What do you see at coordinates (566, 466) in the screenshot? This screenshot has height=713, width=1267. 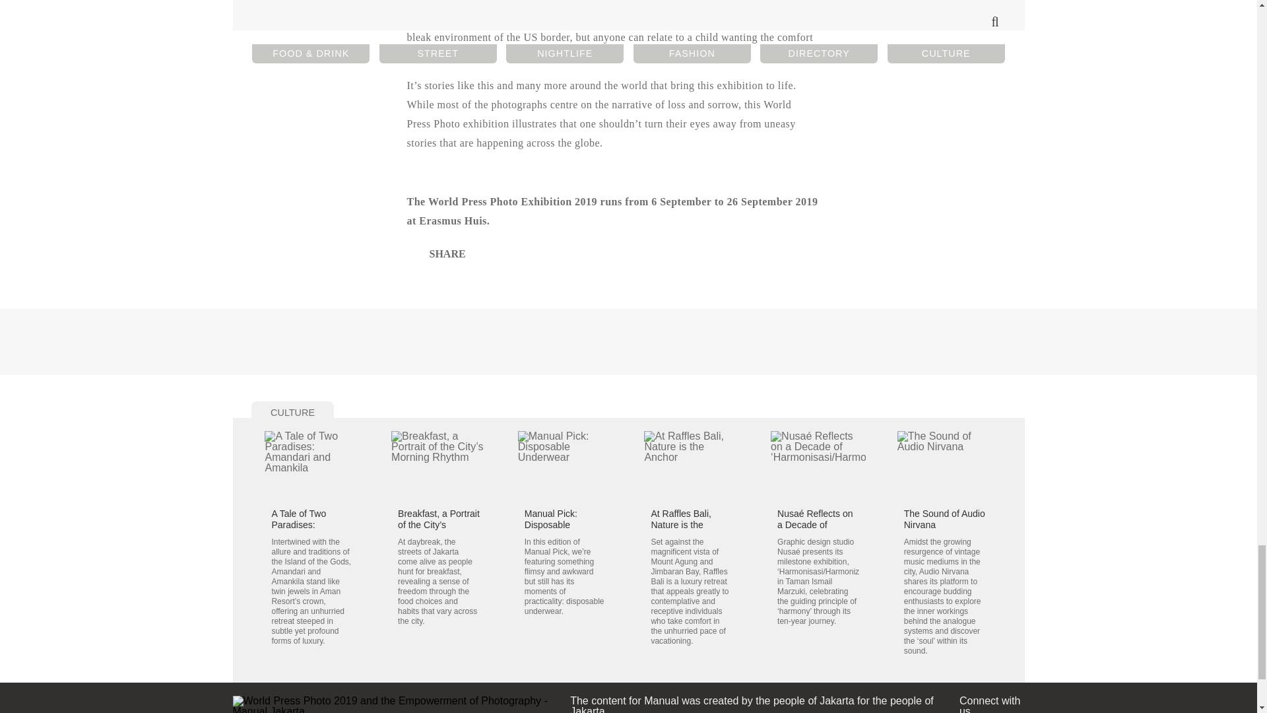 I see `Read Manual Pick: Disposable Underwear` at bounding box center [566, 466].